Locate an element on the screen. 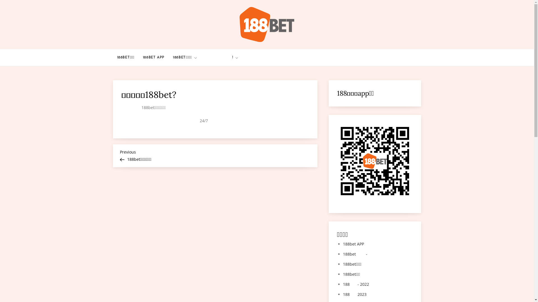  188BET APP is located at coordinates (154, 58).